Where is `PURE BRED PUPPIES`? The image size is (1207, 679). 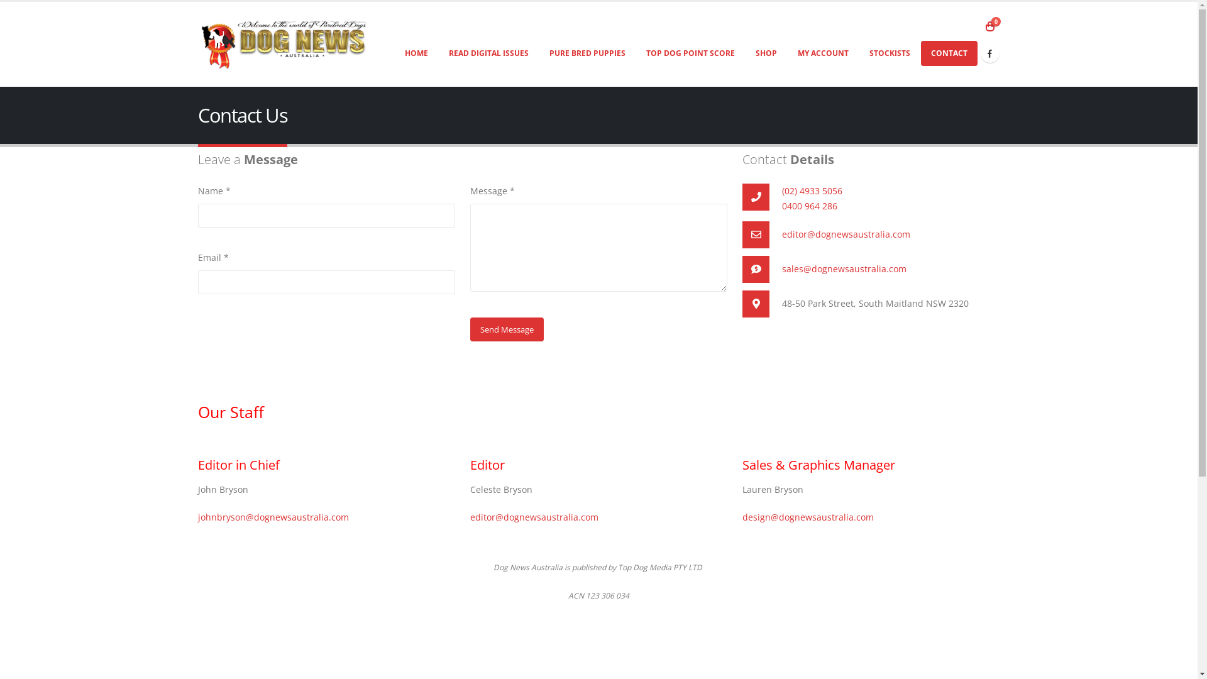 PURE BRED PUPPIES is located at coordinates (587, 53).